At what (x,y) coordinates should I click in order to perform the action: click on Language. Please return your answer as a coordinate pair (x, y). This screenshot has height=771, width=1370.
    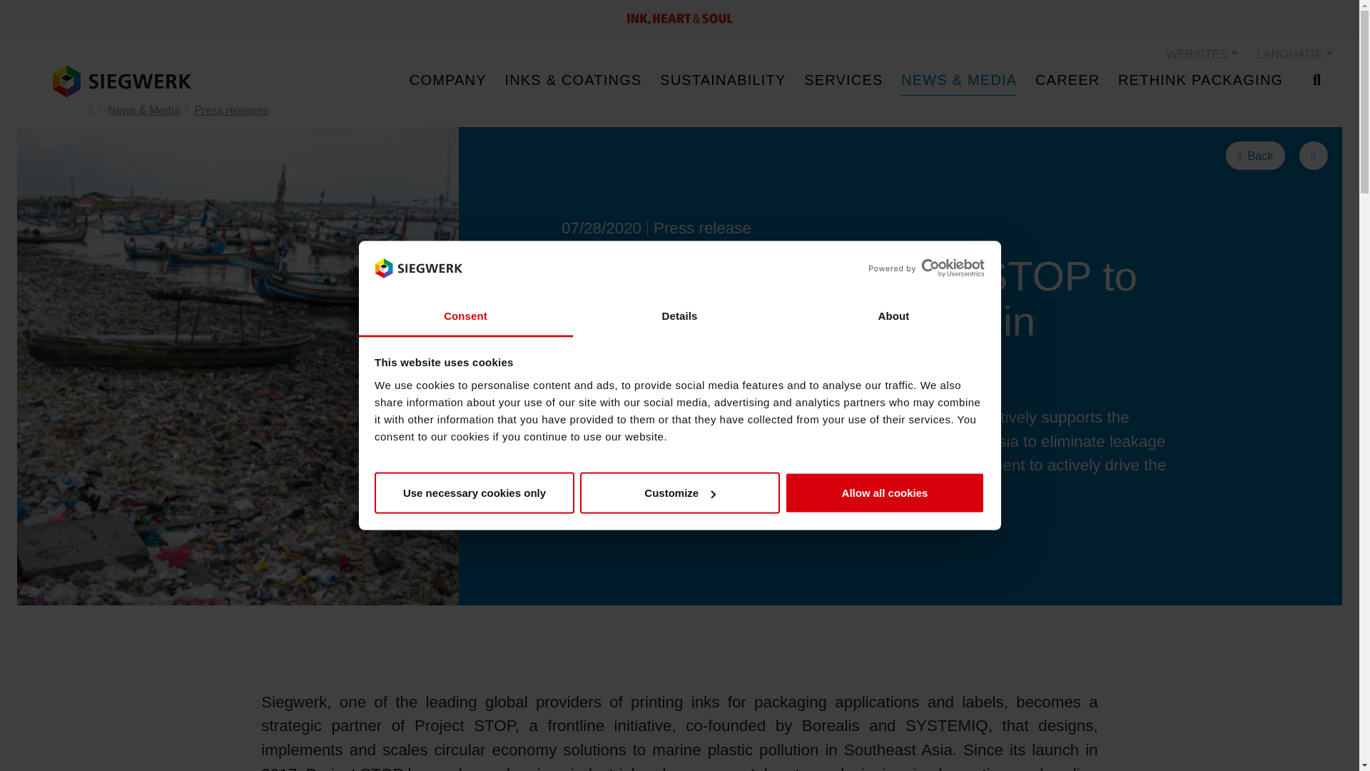
    Looking at the image, I should click on (1294, 54).